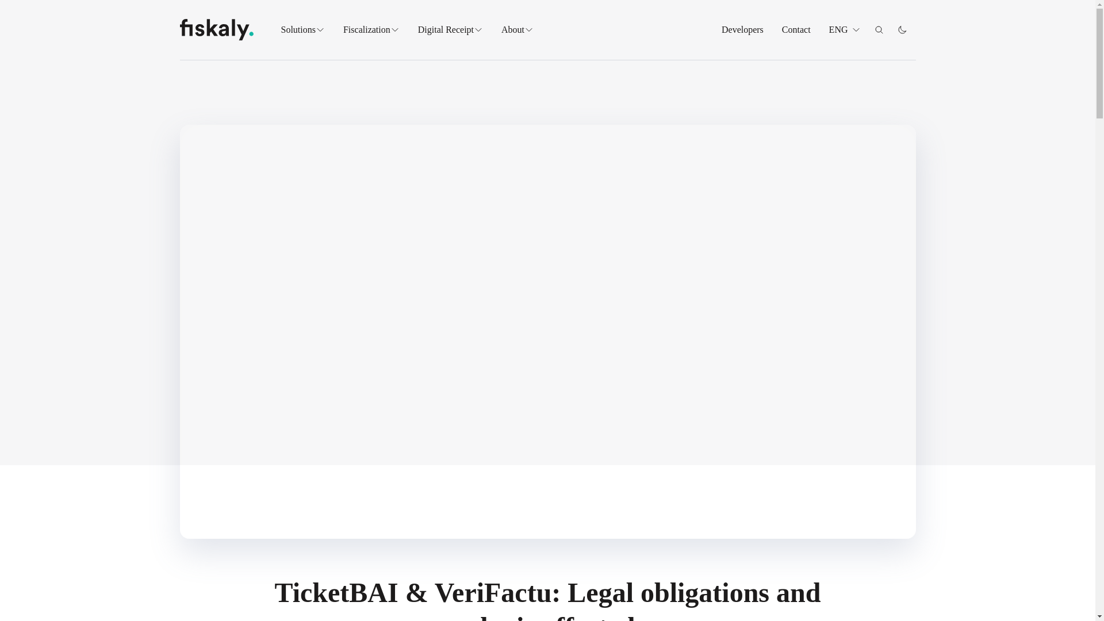  What do you see at coordinates (216, 30) in the screenshot?
I see `fiskaly.` at bounding box center [216, 30].